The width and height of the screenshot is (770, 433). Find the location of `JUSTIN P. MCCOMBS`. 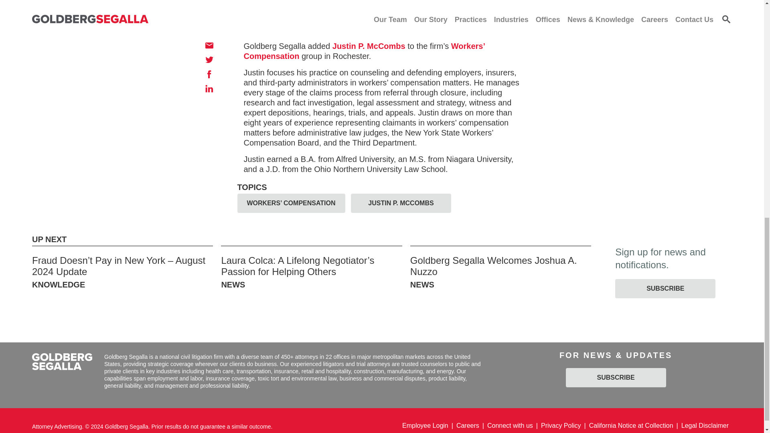

JUSTIN P. MCCOMBS is located at coordinates (401, 203).